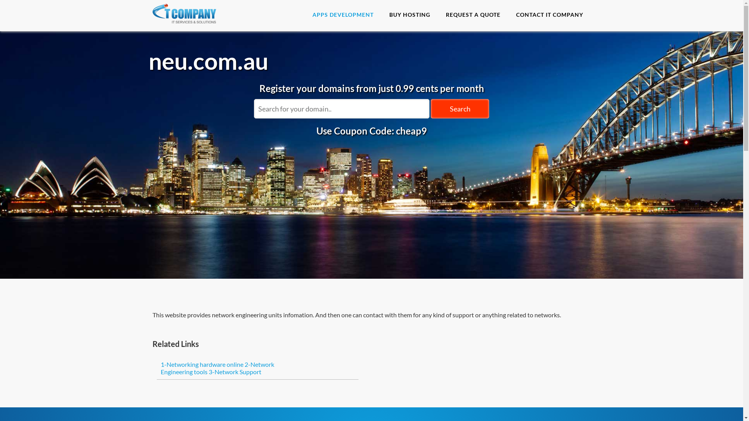  I want to click on APPS DEVELOPMENT, so click(343, 15).